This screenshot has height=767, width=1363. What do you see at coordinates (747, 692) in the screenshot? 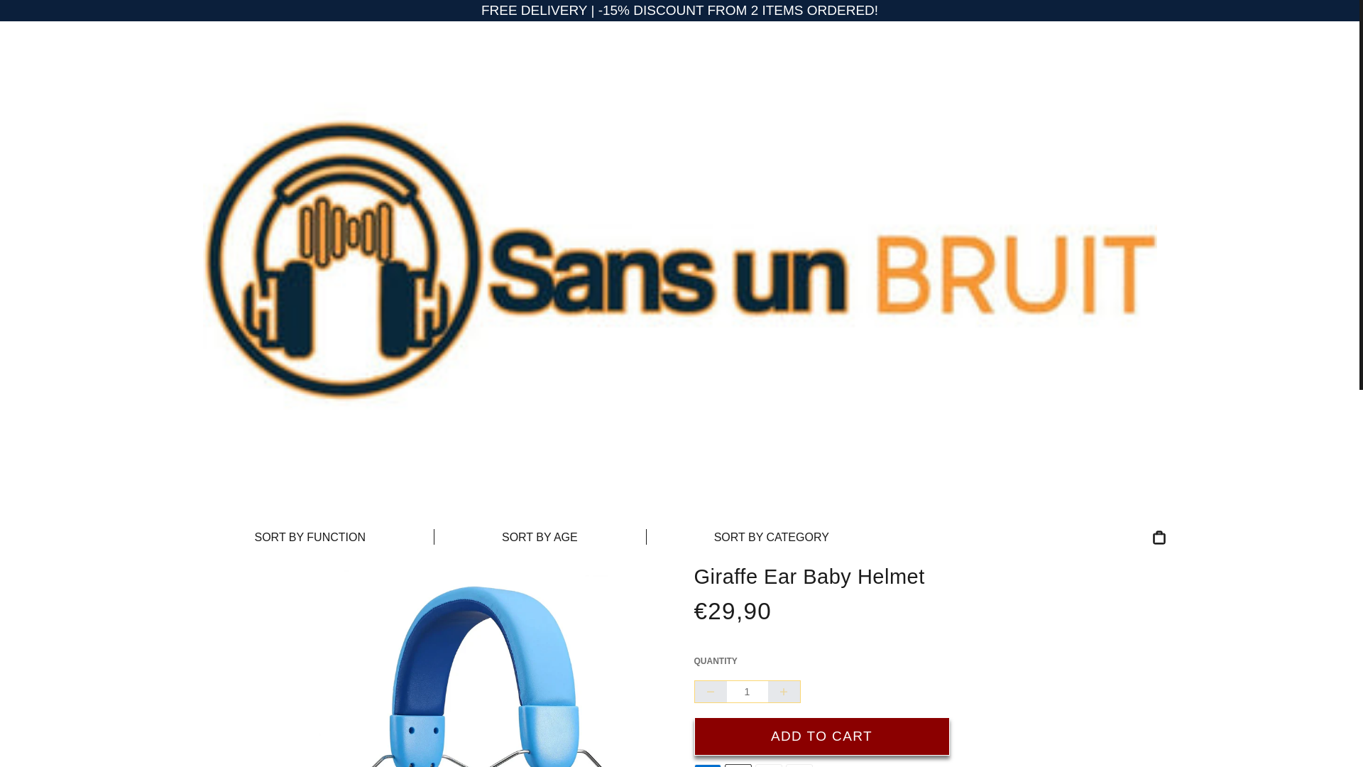
I see `1` at bounding box center [747, 692].